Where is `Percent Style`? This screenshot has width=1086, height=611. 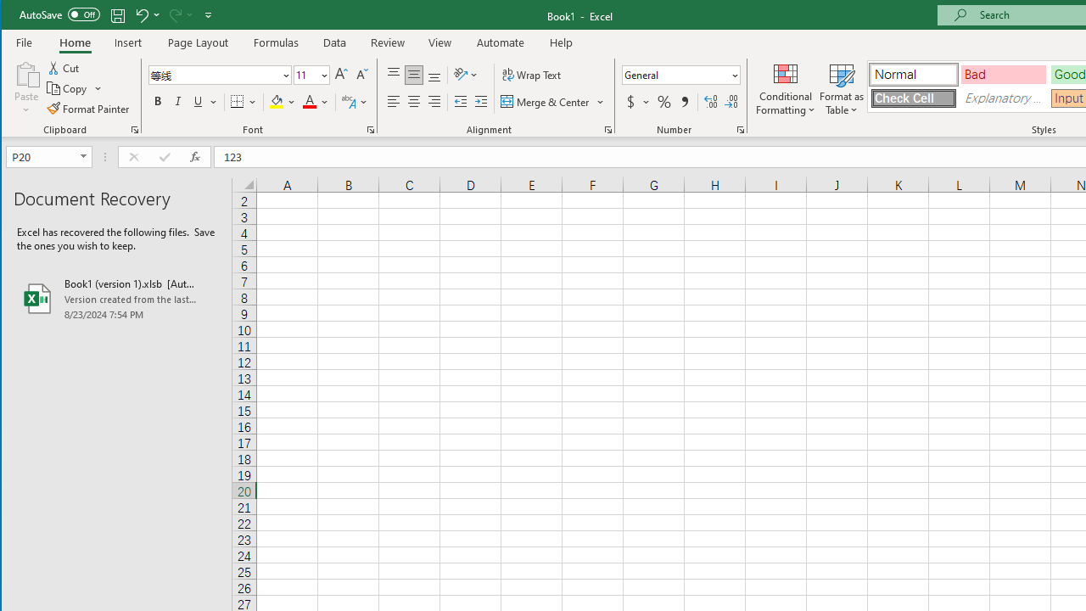
Percent Style is located at coordinates (663, 102).